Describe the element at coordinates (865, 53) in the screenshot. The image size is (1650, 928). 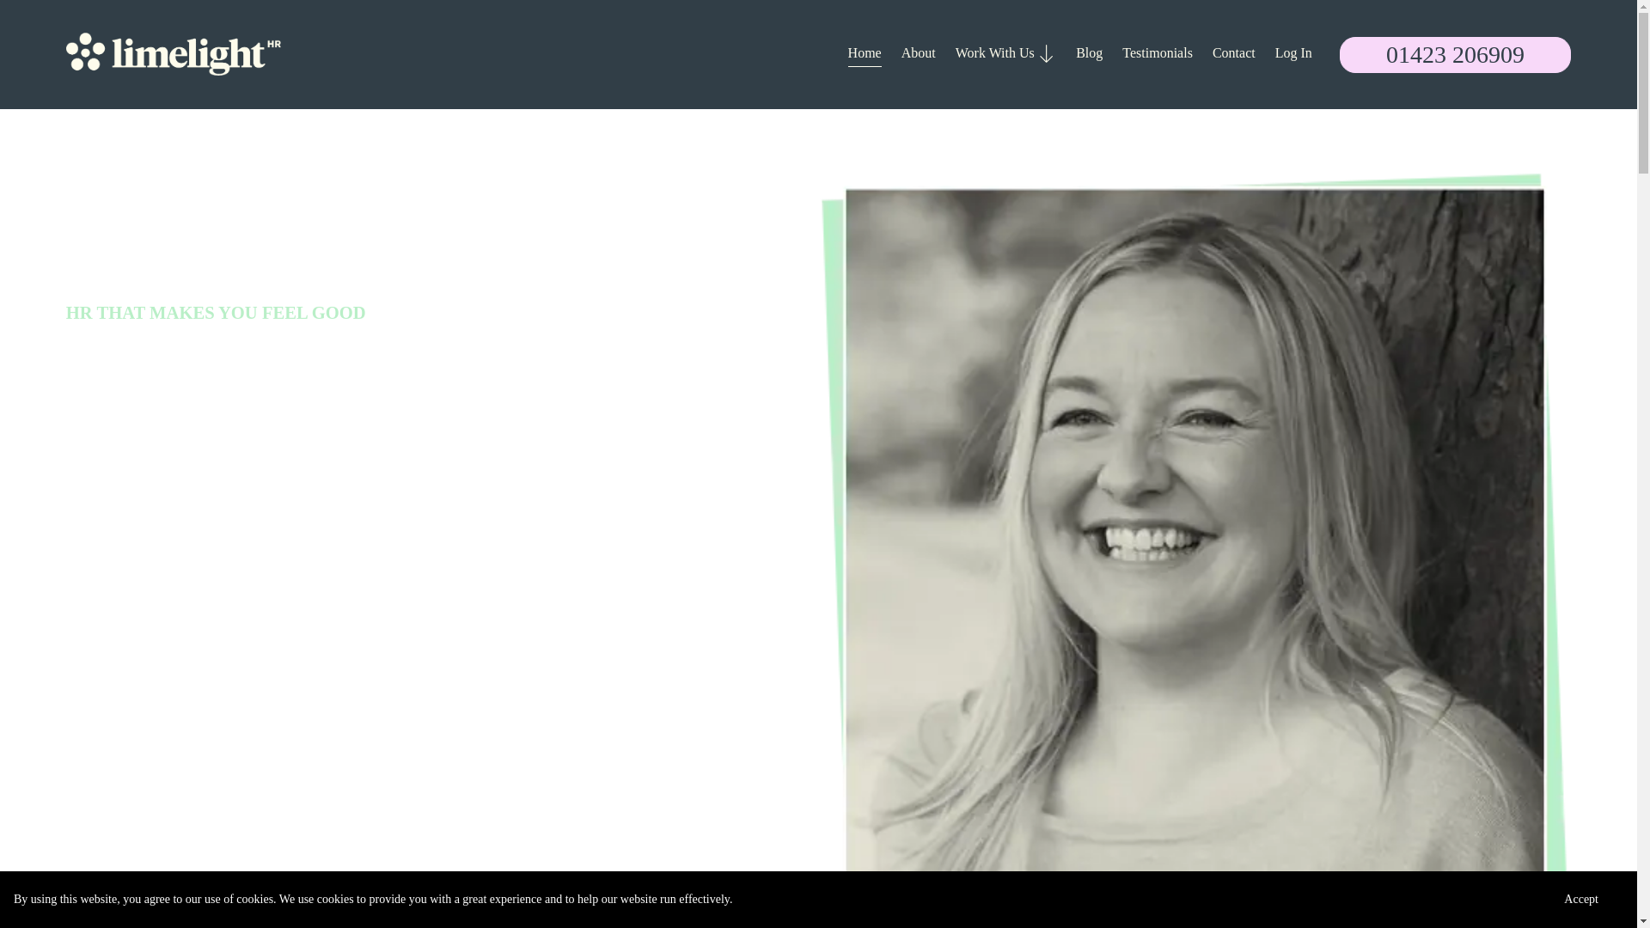
I see `Home` at that location.